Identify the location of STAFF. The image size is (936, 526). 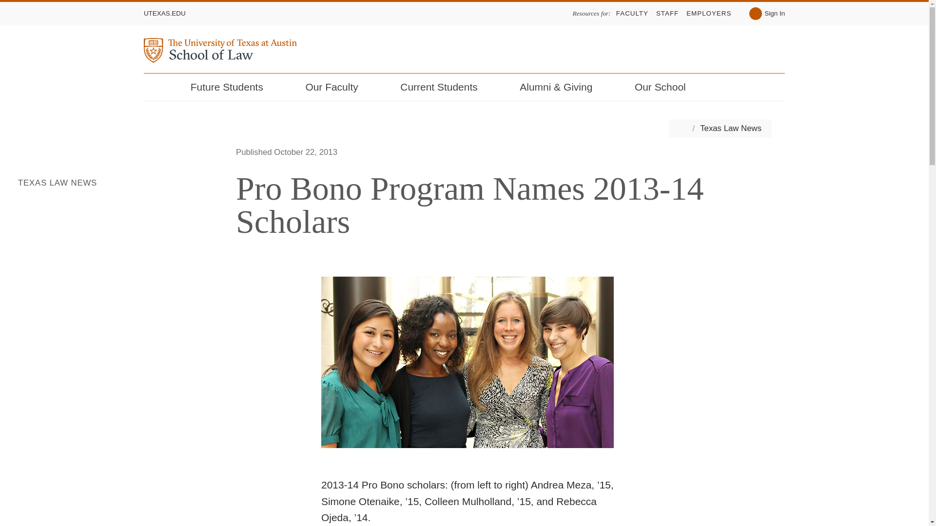
(667, 13).